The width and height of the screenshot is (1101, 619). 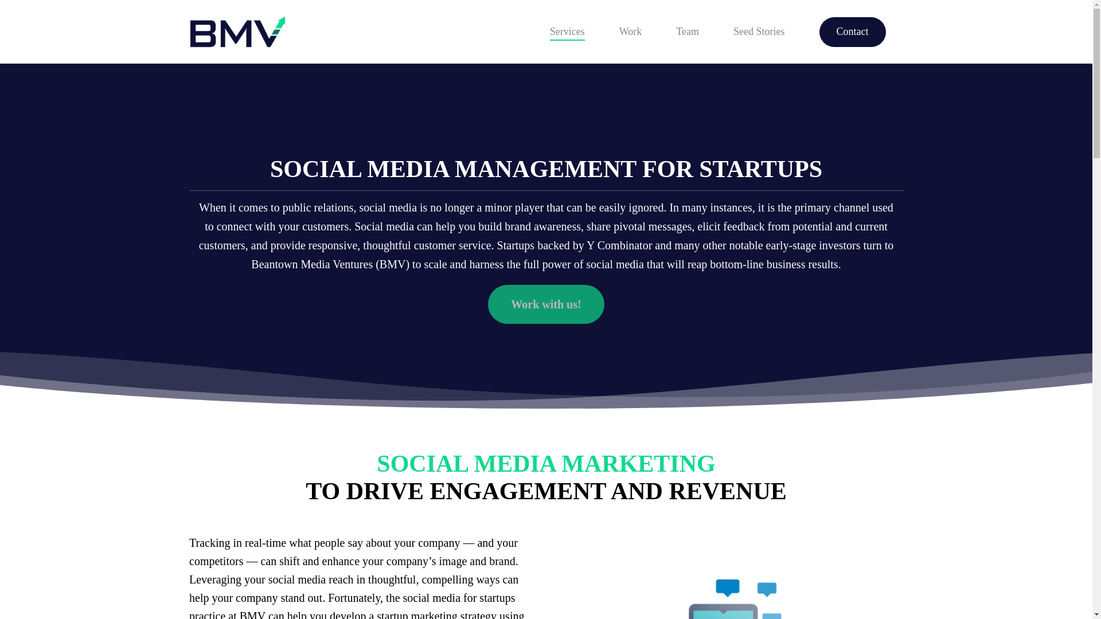 What do you see at coordinates (687, 32) in the screenshot?
I see `Team` at bounding box center [687, 32].